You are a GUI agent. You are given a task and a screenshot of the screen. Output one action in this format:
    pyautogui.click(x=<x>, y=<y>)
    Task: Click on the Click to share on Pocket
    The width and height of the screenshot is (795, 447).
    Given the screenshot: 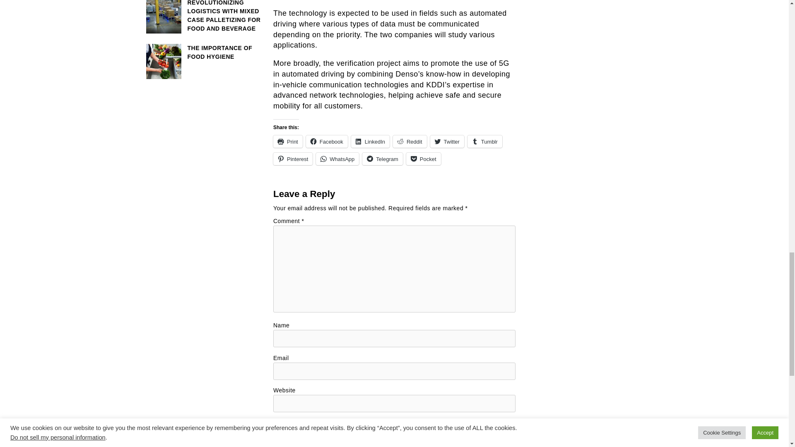 What is the action you would take?
    pyautogui.click(x=424, y=159)
    